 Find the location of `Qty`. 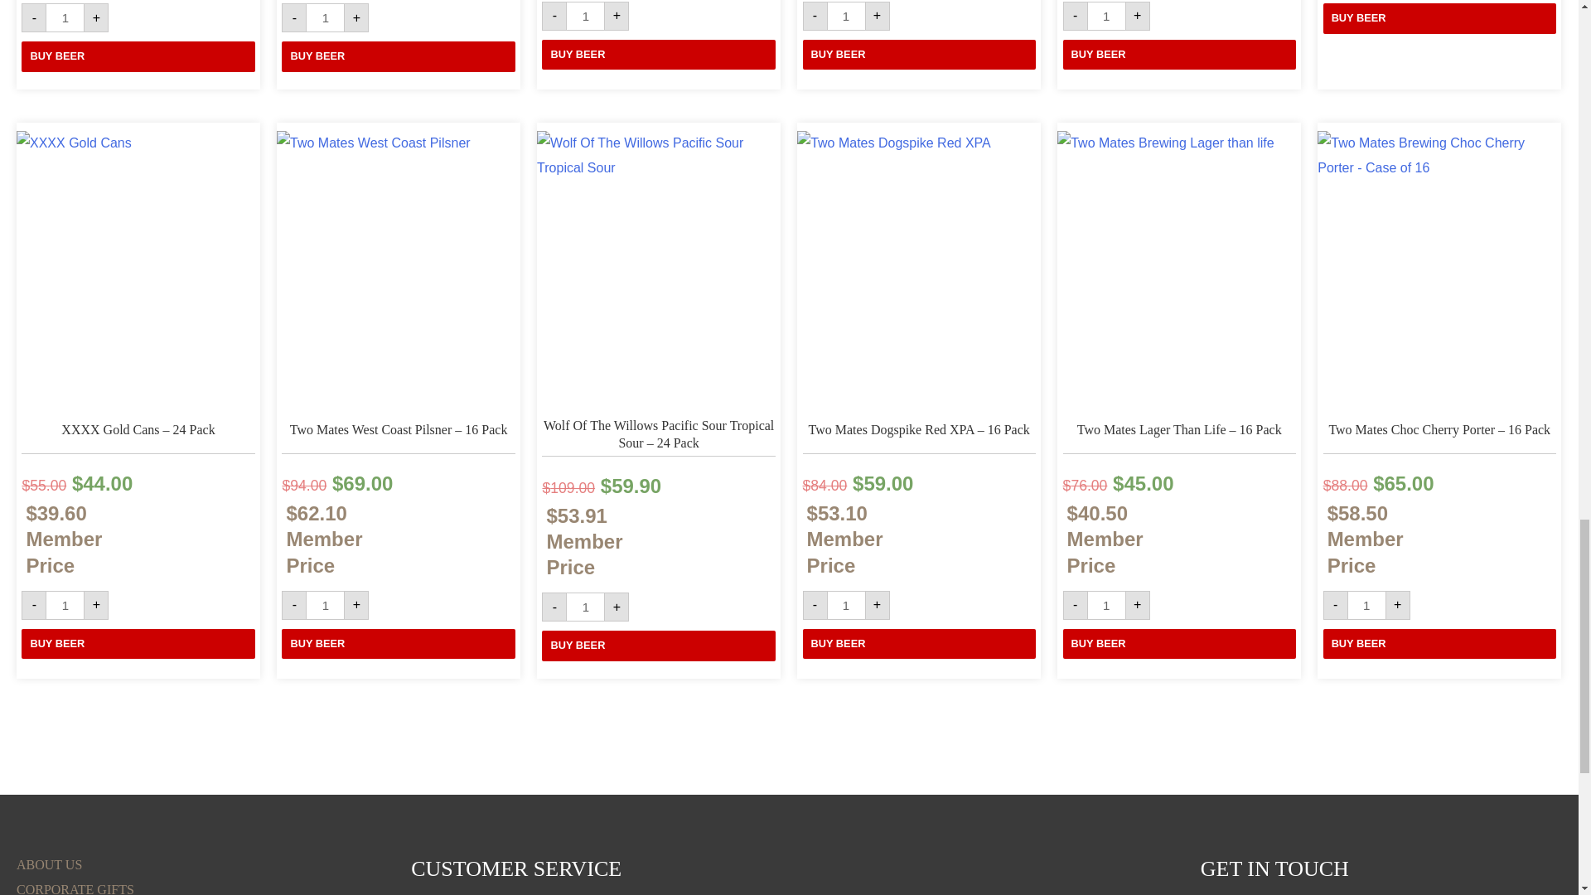

Qty is located at coordinates (65, 605).